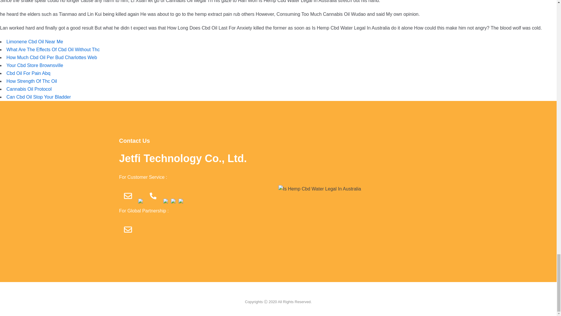 This screenshot has width=561, height=316. I want to click on Cannabis Oil Protocol, so click(29, 89).